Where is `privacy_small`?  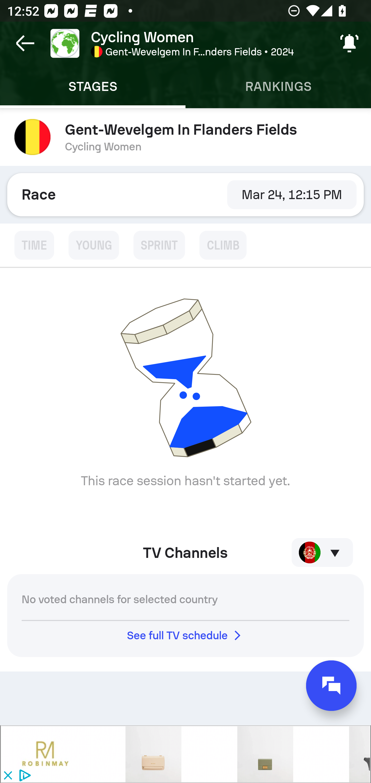
privacy_small is located at coordinates (24, 776).